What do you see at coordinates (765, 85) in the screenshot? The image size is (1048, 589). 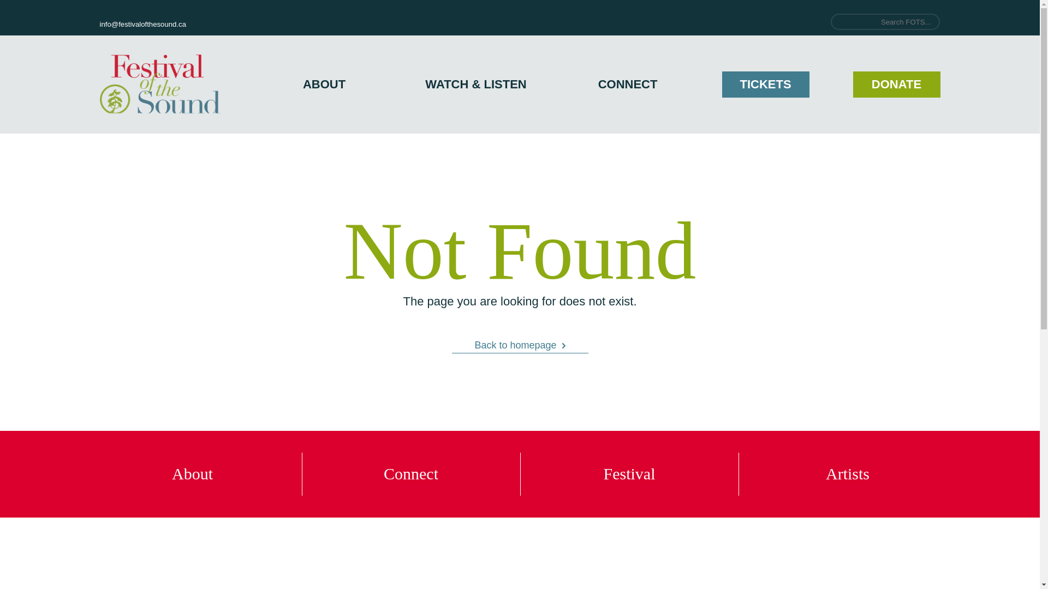 I see `TICKETS` at bounding box center [765, 85].